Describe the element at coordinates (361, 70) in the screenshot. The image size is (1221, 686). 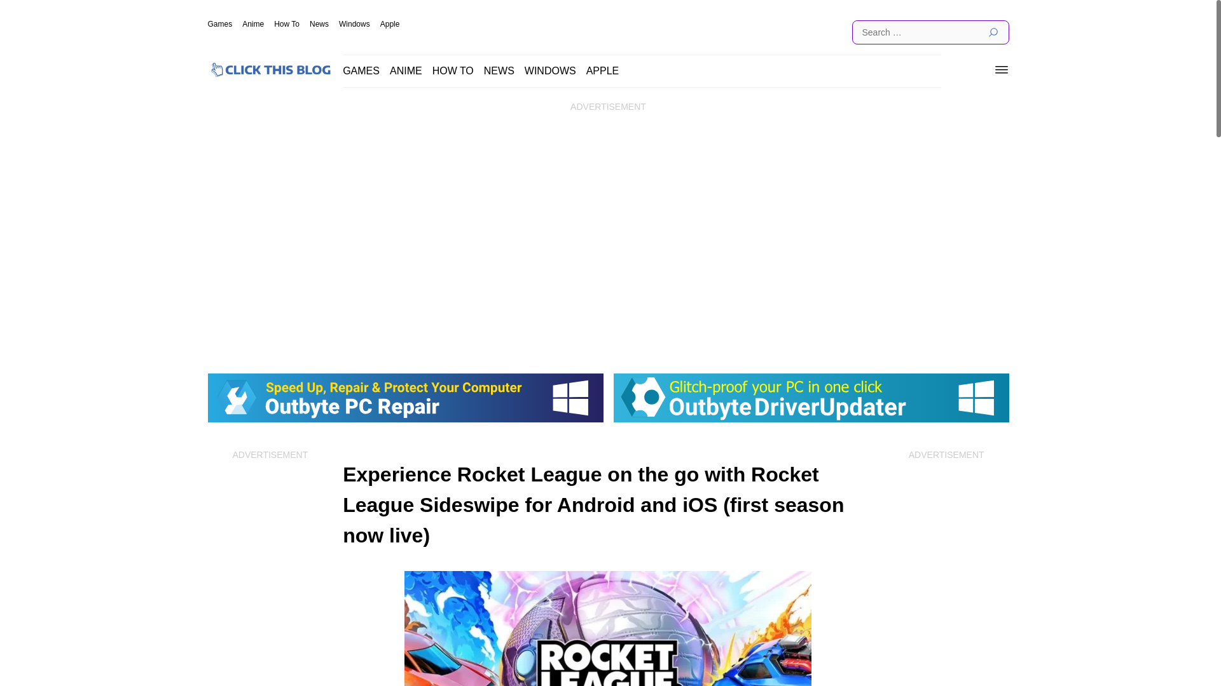
I see `GAMES` at that location.